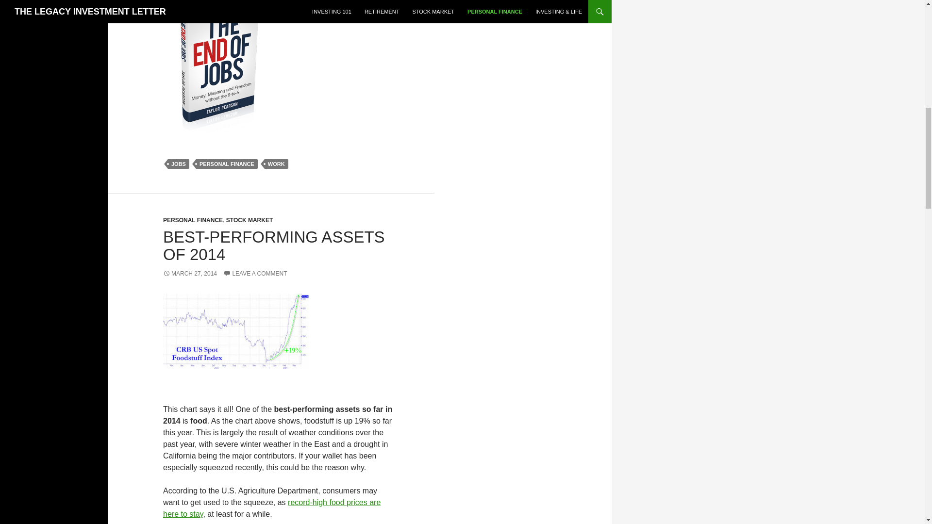 This screenshot has height=524, width=932. Describe the element at coordinates (274, 246) in the screenshot. I see `BEST-PERFORMING ASSETS OF 2014` at that location.